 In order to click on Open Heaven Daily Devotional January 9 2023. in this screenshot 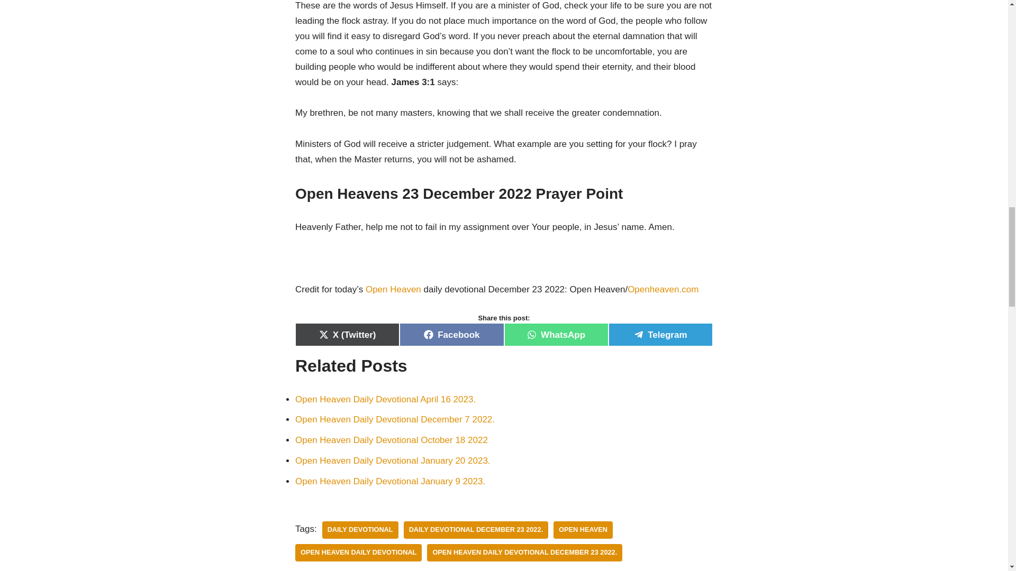, I will do `click(391, 481)`.